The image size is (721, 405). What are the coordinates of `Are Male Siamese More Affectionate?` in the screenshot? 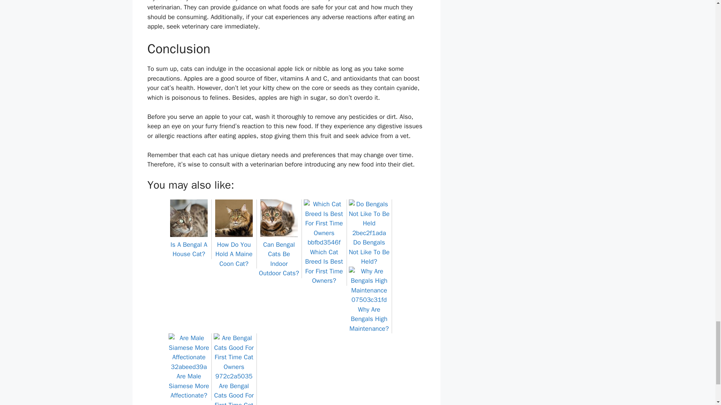 It's located at (189, 381).